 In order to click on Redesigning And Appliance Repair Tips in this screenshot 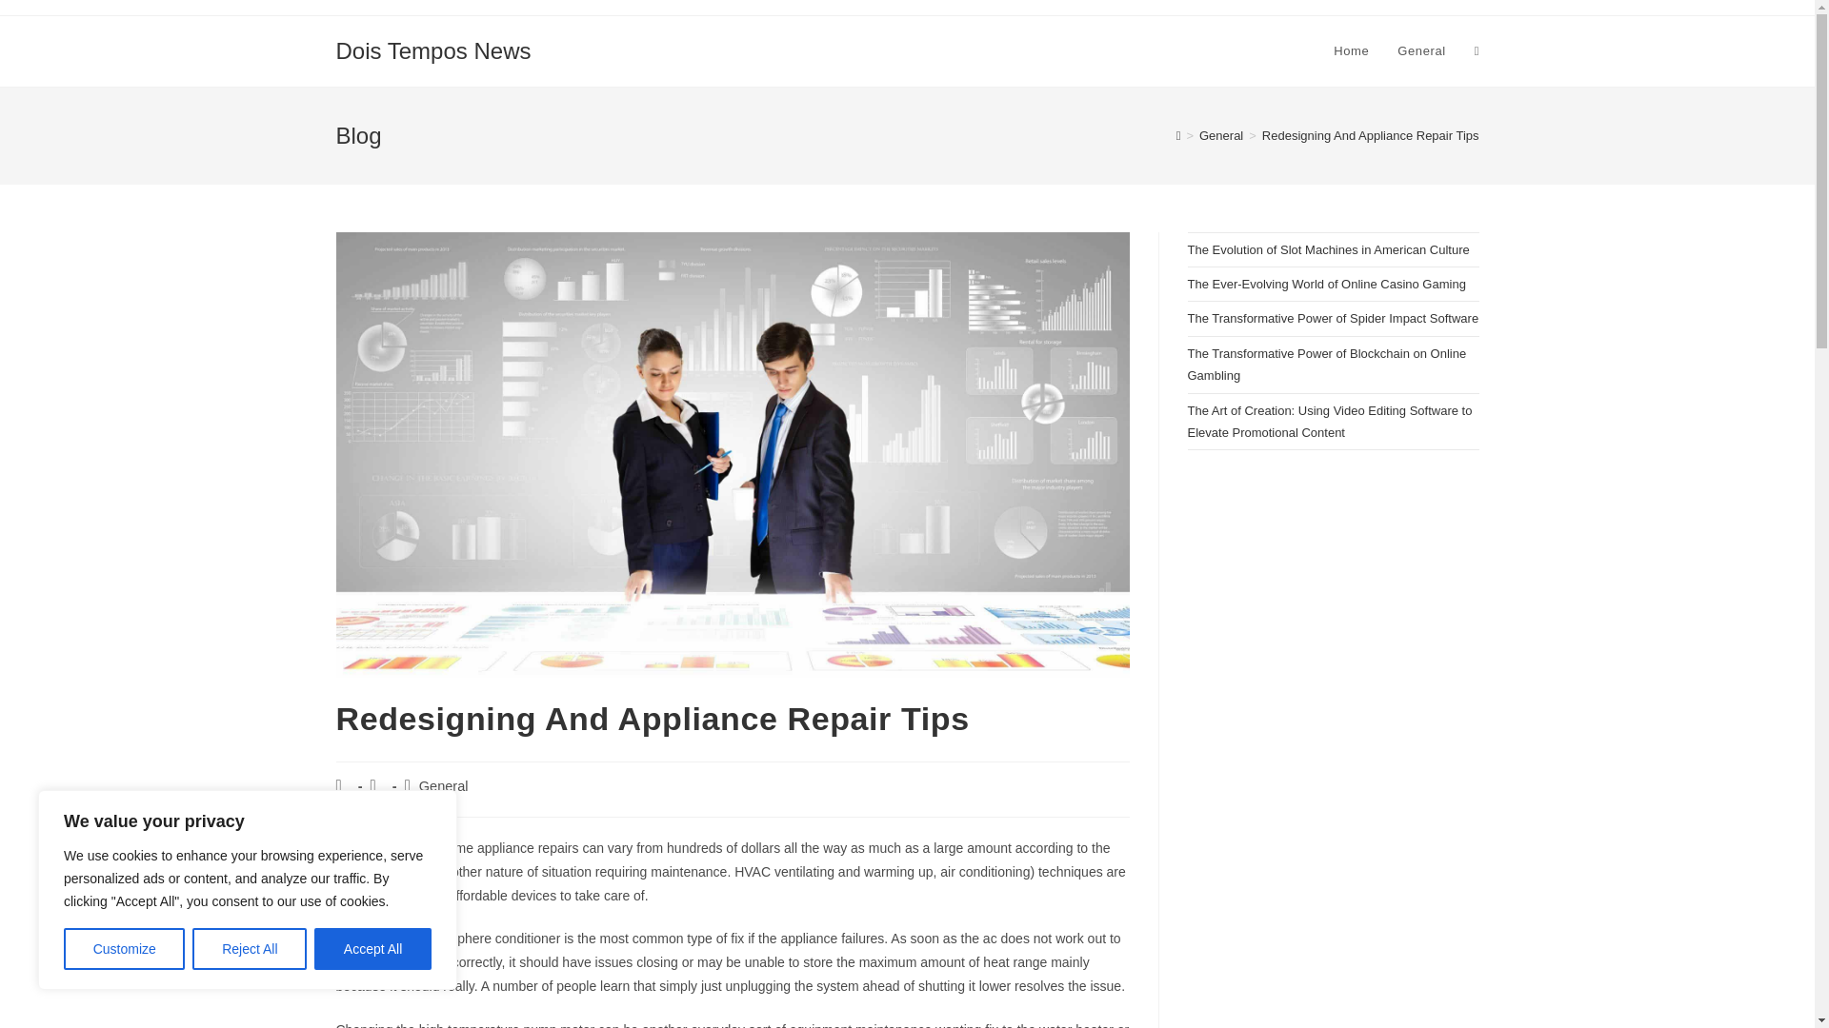, I will do `click(1370, 135)`.